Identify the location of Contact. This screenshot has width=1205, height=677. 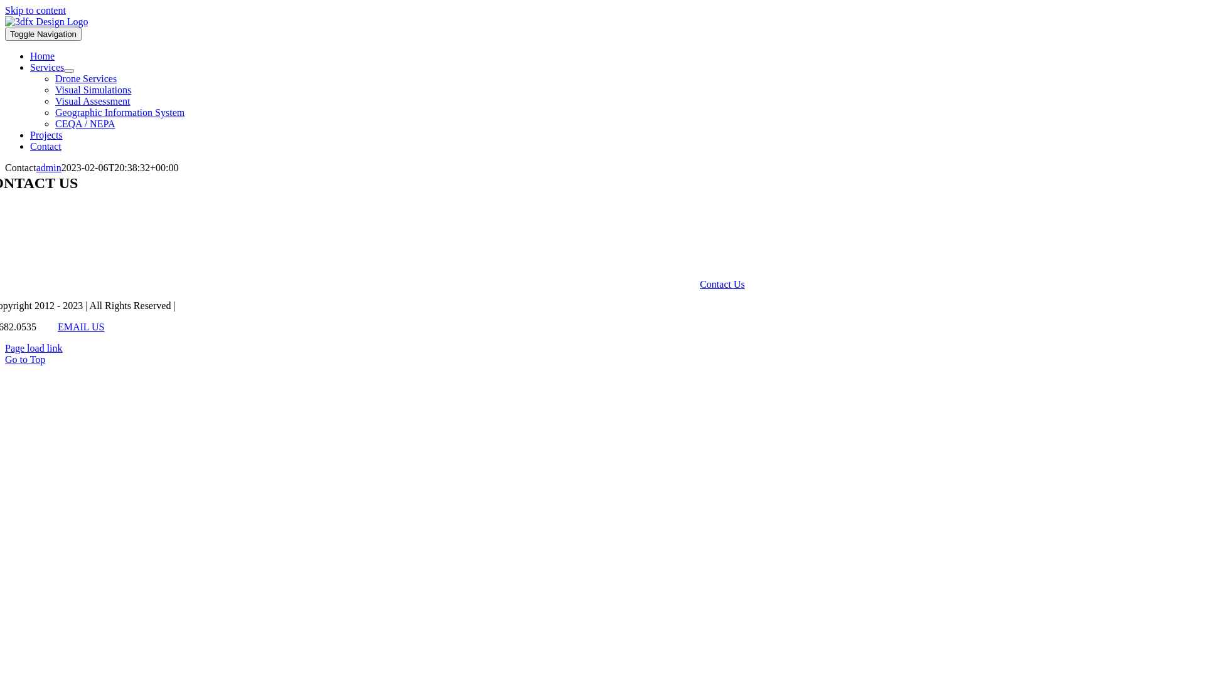
(46, 147).